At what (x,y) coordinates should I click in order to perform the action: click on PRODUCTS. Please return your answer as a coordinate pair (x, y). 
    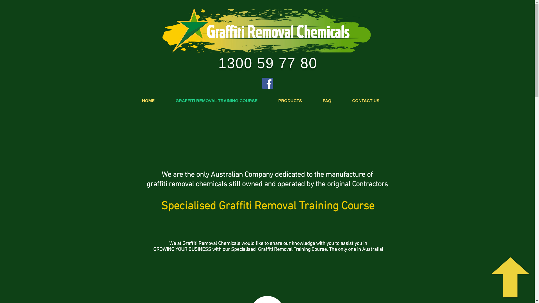
    Looking at the image, I should click on (290, 101).